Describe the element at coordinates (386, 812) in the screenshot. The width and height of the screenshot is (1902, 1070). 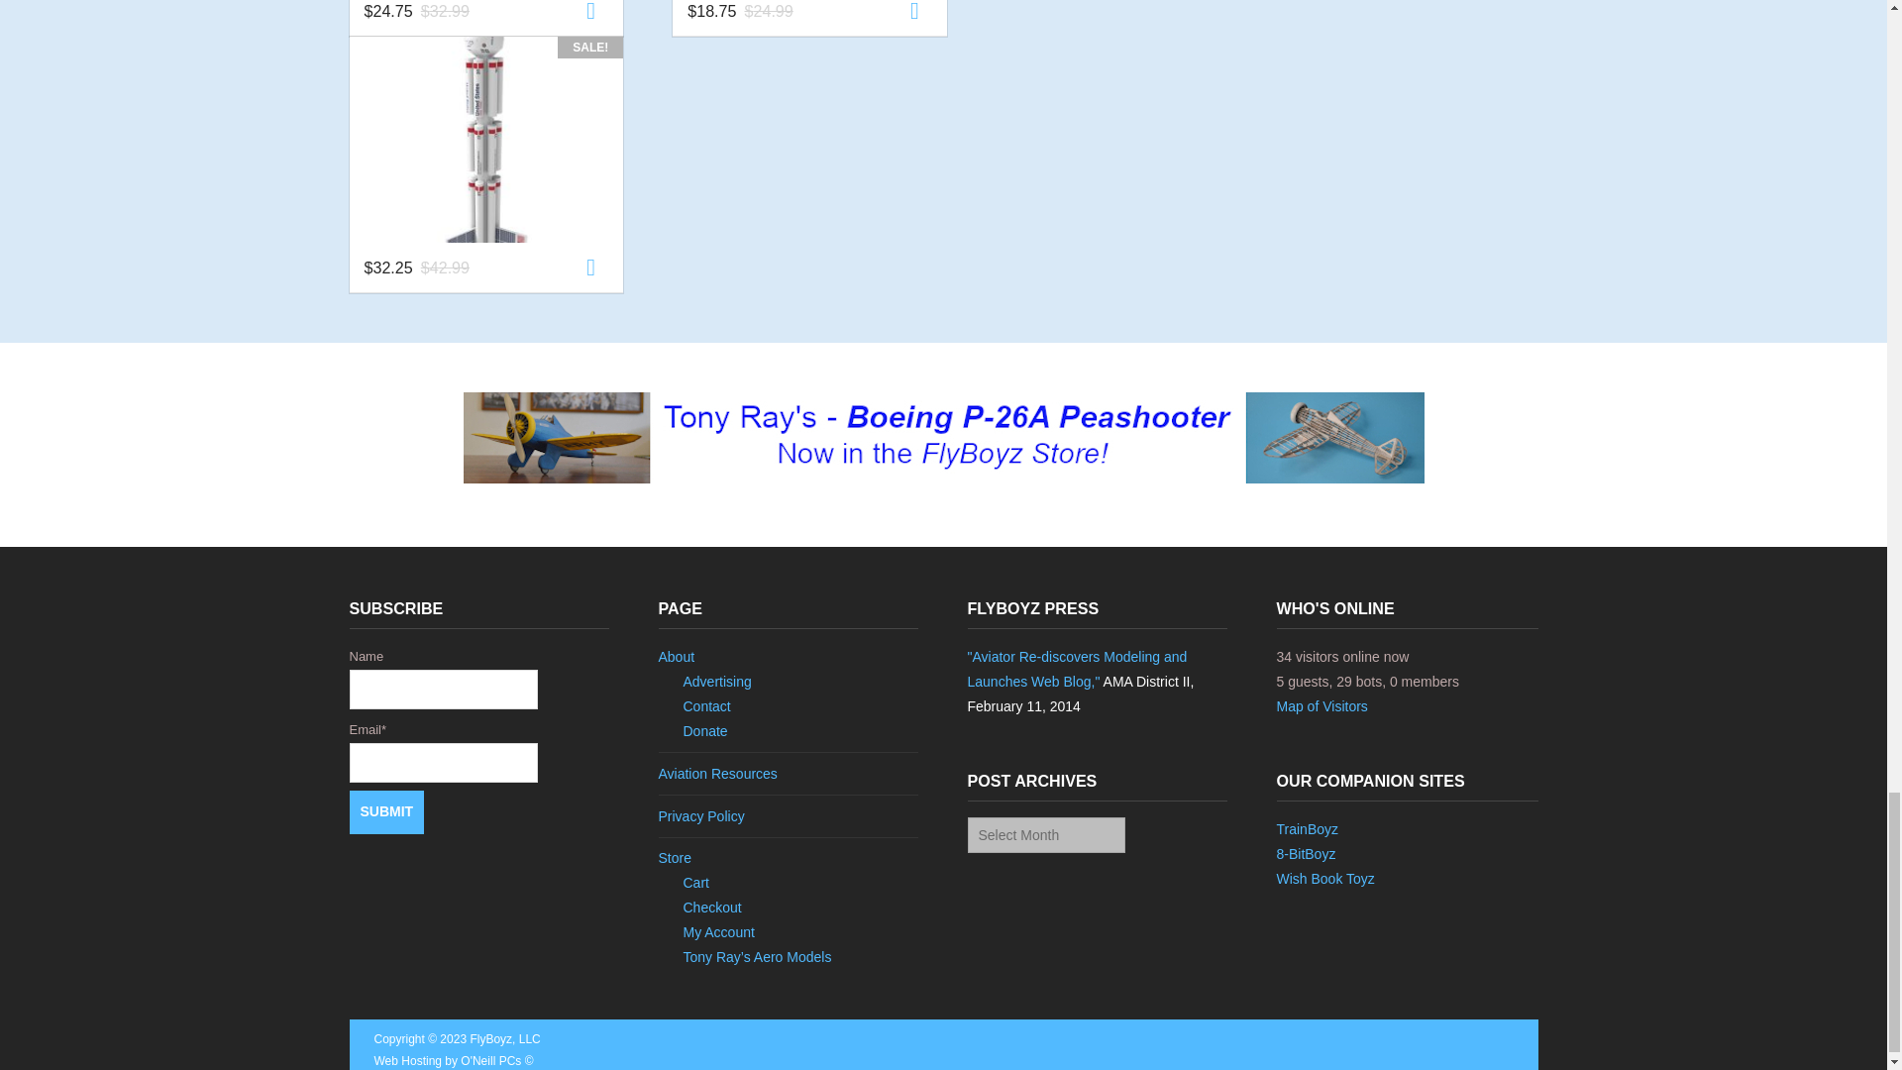
I see `Submit` at that location.